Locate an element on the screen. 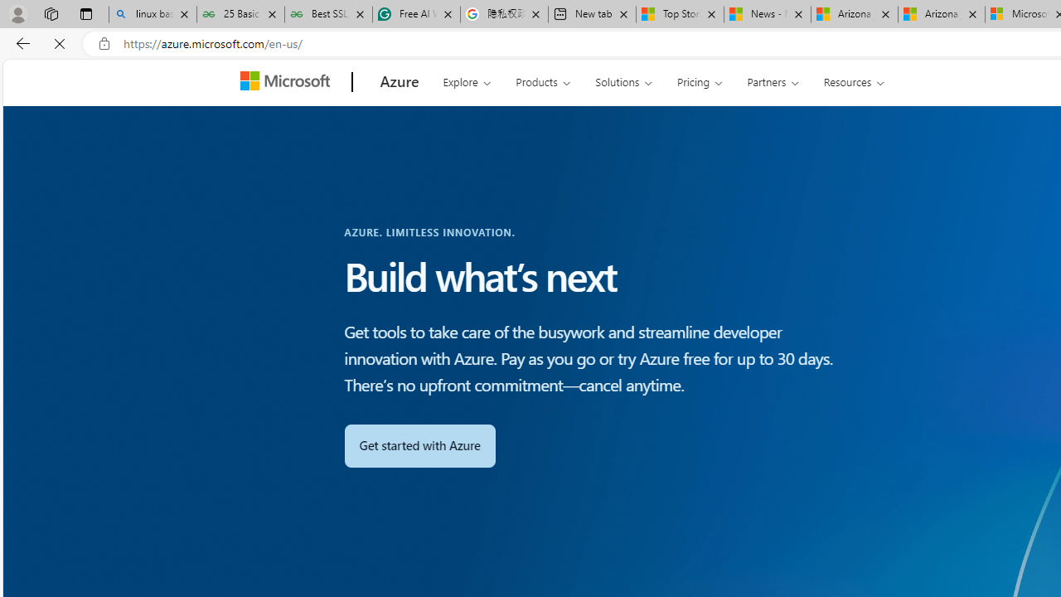 This screenshot has width=1061, height=597. Azure is located at coordinates (400, 82).